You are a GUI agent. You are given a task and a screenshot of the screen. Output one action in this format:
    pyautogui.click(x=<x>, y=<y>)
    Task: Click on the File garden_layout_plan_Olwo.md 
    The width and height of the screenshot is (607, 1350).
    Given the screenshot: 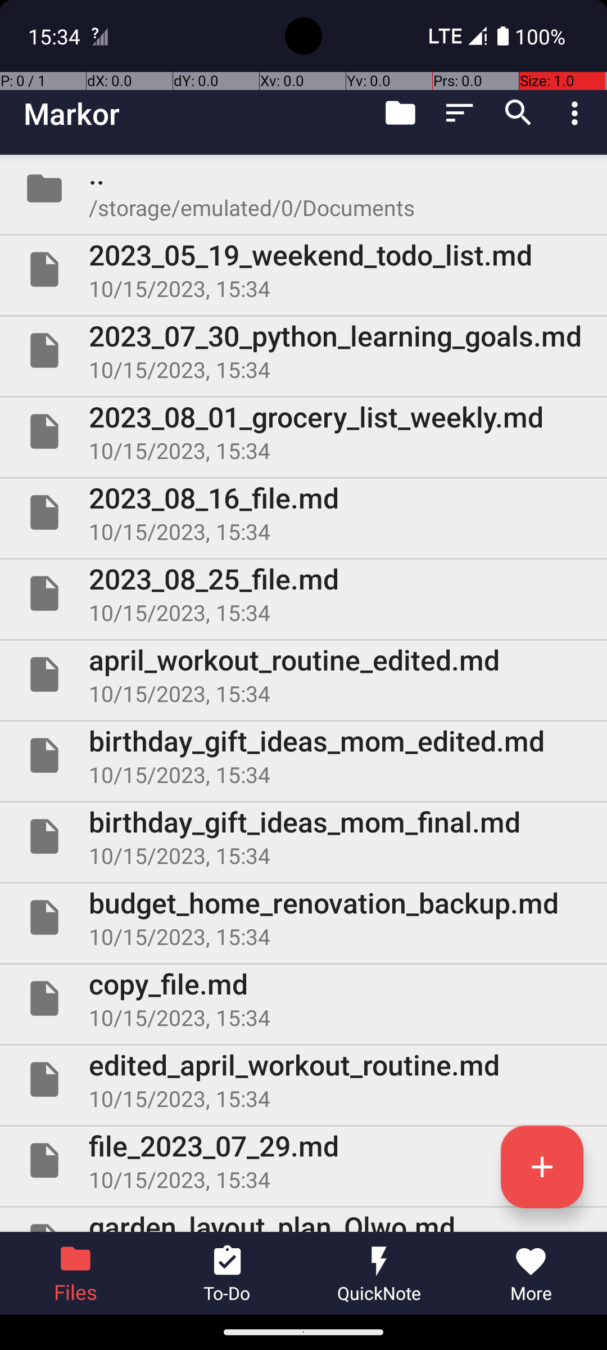 What is the action you would take?
    pyautogui.click(x=303, y=1219)
    